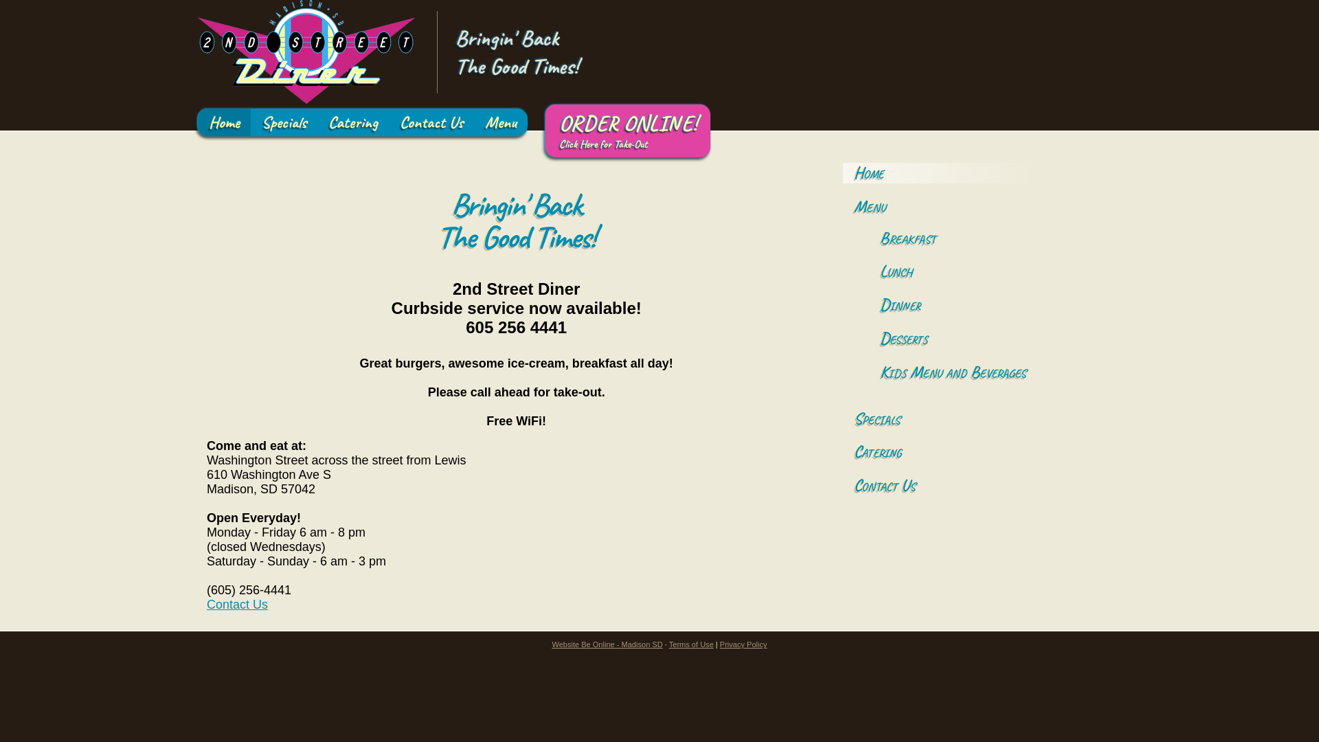  Describe the element at coordinates (607, 644) in the screenshot. I see `Website Be Online - Madison SD` at that location.